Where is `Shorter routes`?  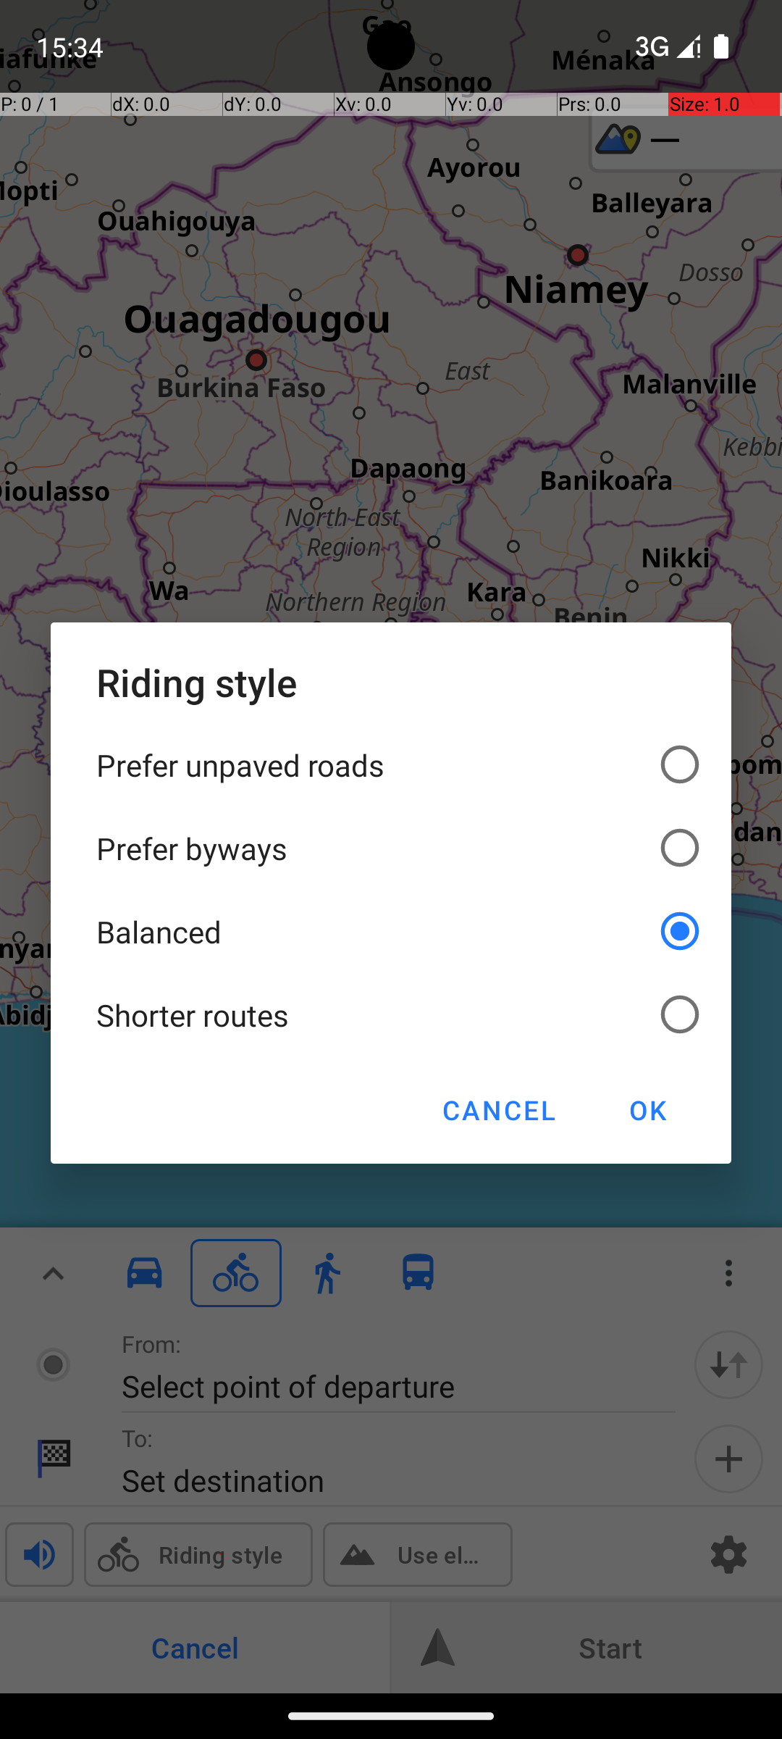
Shorter routes is located at coordinates (391, 1014).